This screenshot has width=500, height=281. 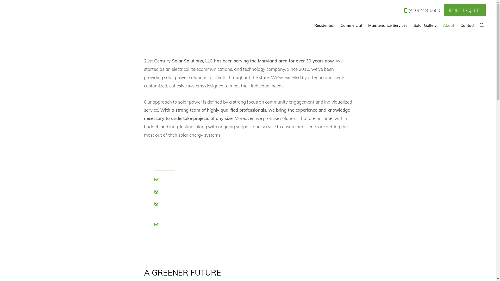 I want to click on Skip to primary navigation, so click(x=0, y=0).